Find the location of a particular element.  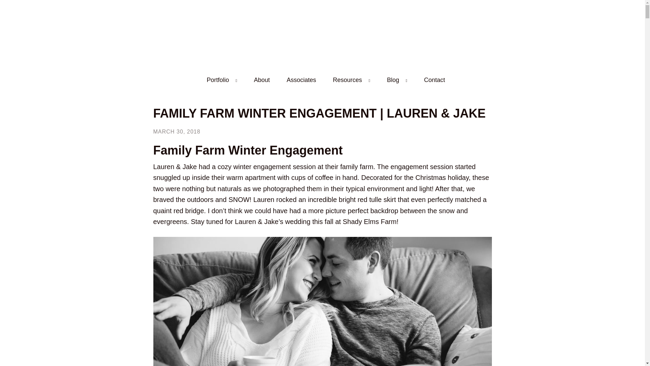

Portfolio is located at coordinates (217, 80).